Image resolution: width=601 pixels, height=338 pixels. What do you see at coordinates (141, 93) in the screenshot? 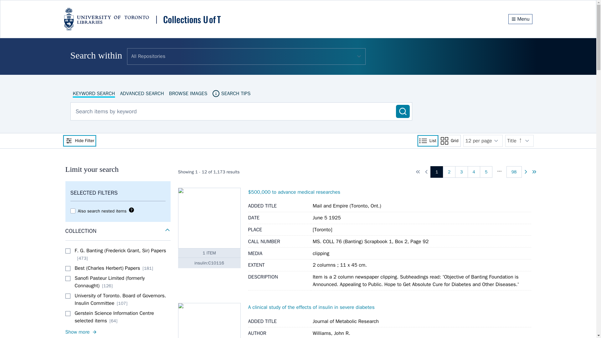
I see `ADVANCED SEARCH` at bounding box center [141, 93].